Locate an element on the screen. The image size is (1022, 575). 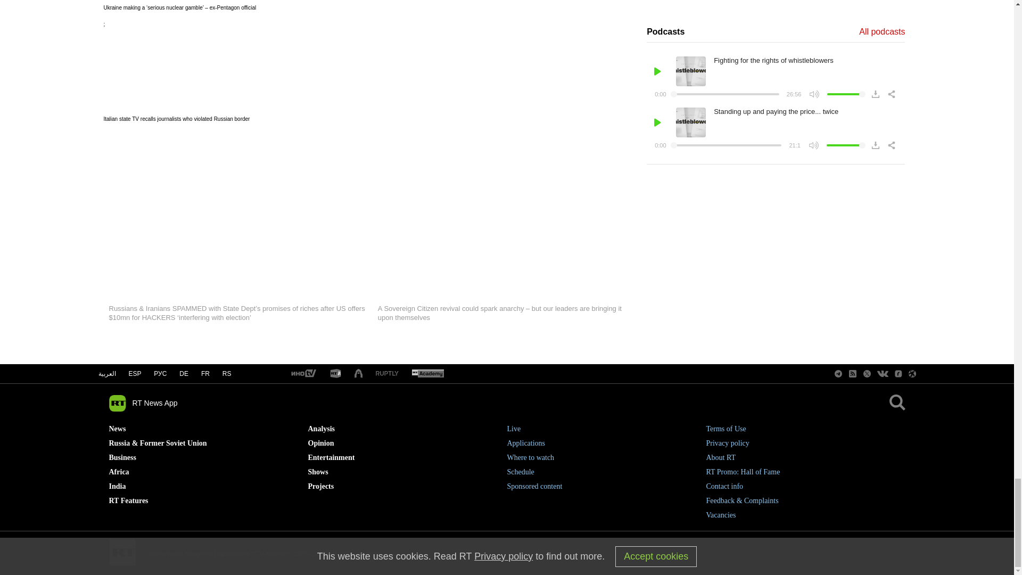
RT  is located at coordinates (387, 374).